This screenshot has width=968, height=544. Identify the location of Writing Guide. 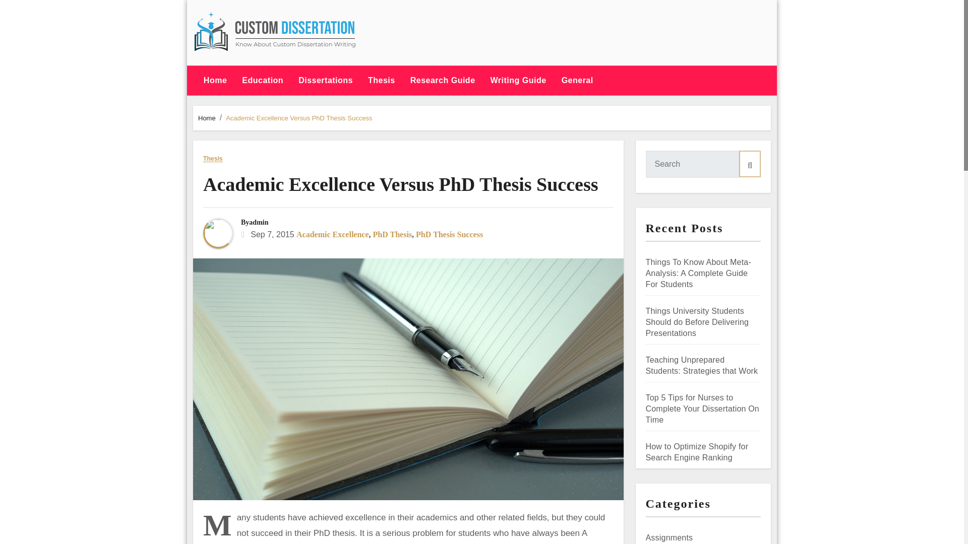
(518, 81).